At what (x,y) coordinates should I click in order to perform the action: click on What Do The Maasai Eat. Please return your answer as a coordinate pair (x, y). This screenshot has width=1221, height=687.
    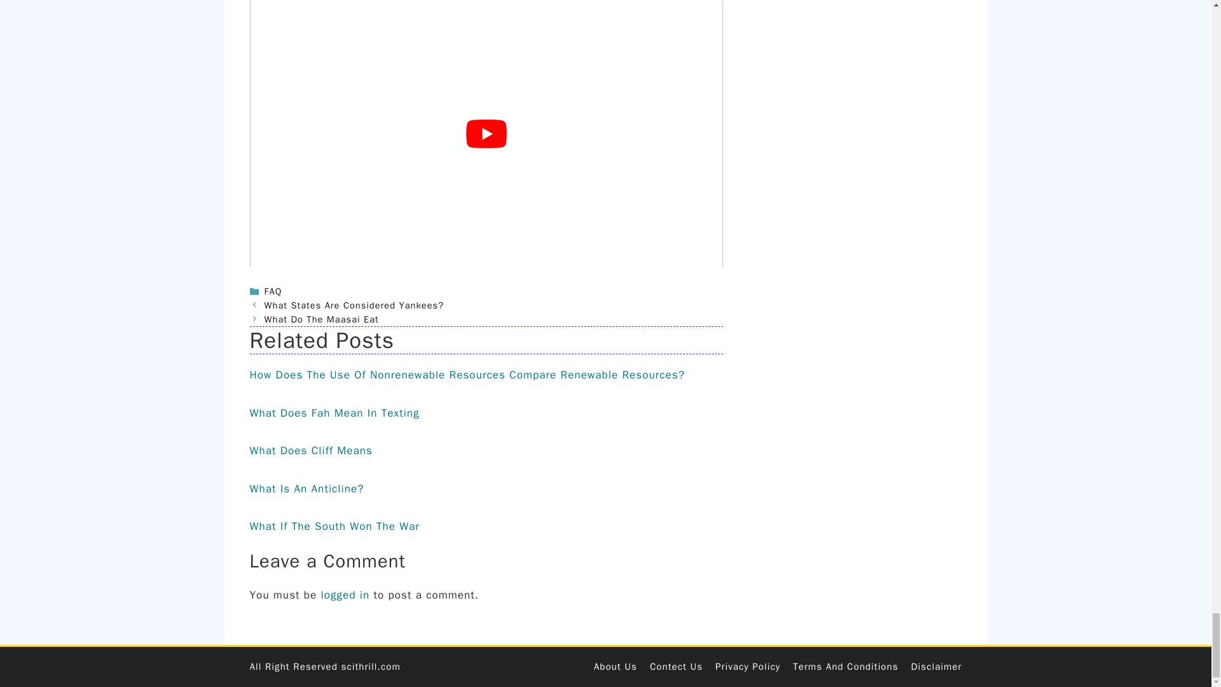
    Looking at the image, I should click on (322, 319).